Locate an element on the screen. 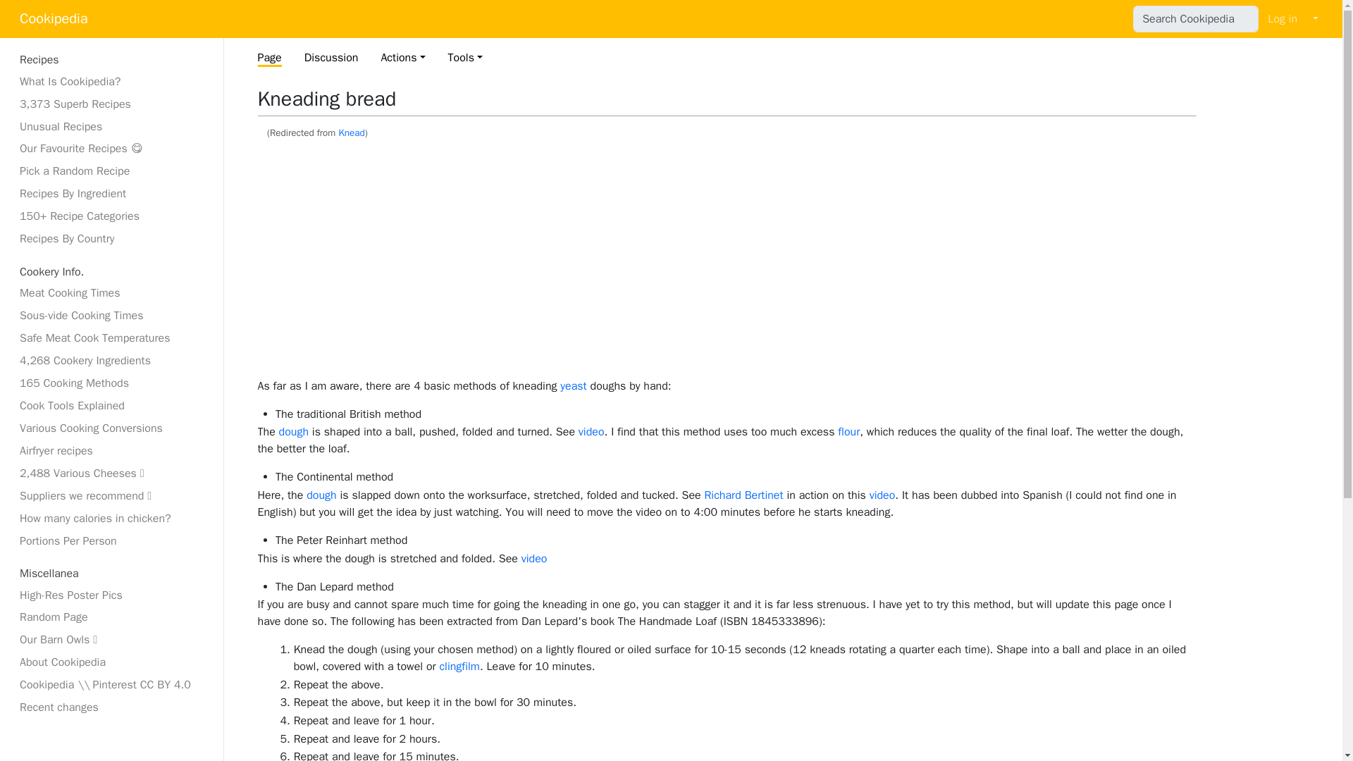  Visit the main page is located at coordinates (54, 18).